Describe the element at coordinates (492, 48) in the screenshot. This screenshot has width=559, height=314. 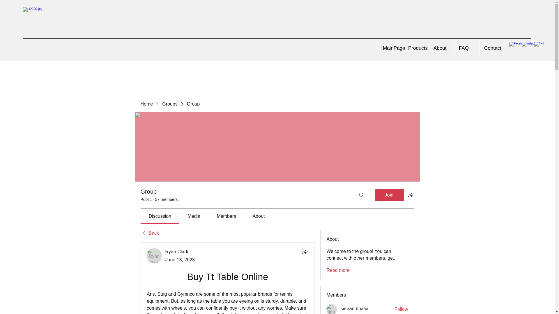
I see `Contact` at that location.